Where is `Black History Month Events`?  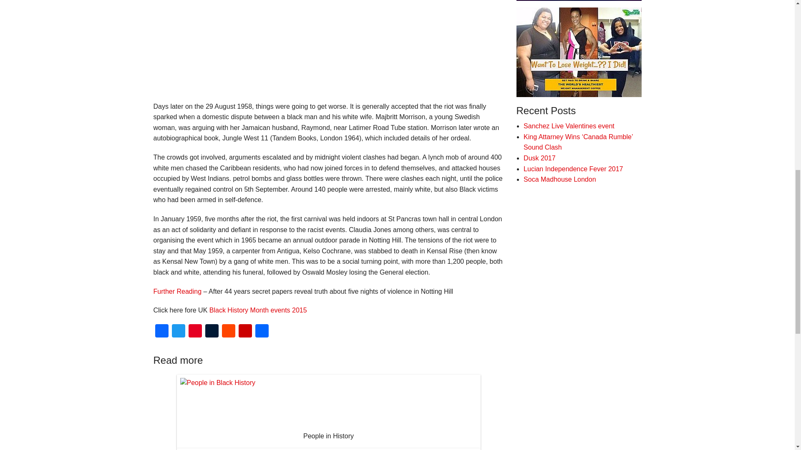 Black History Month Events is located at coordinates (258, 310).